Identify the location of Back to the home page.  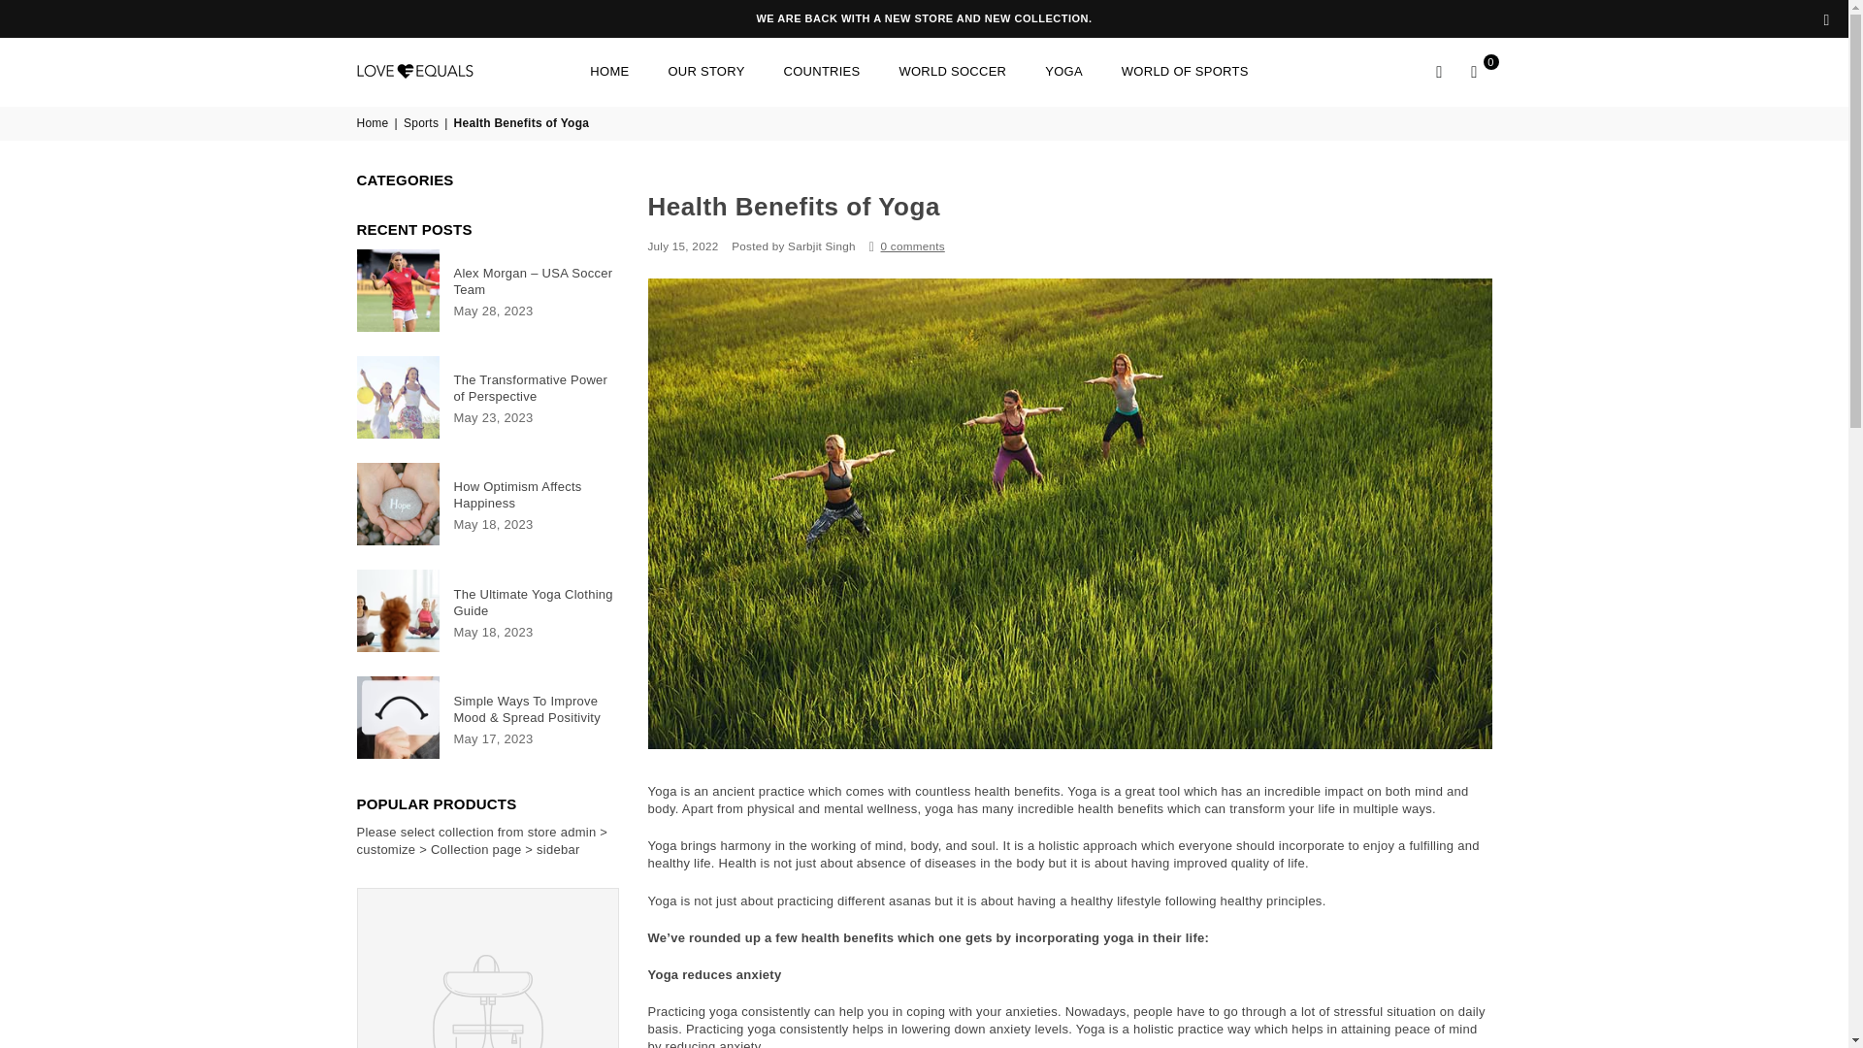
(375, 123).